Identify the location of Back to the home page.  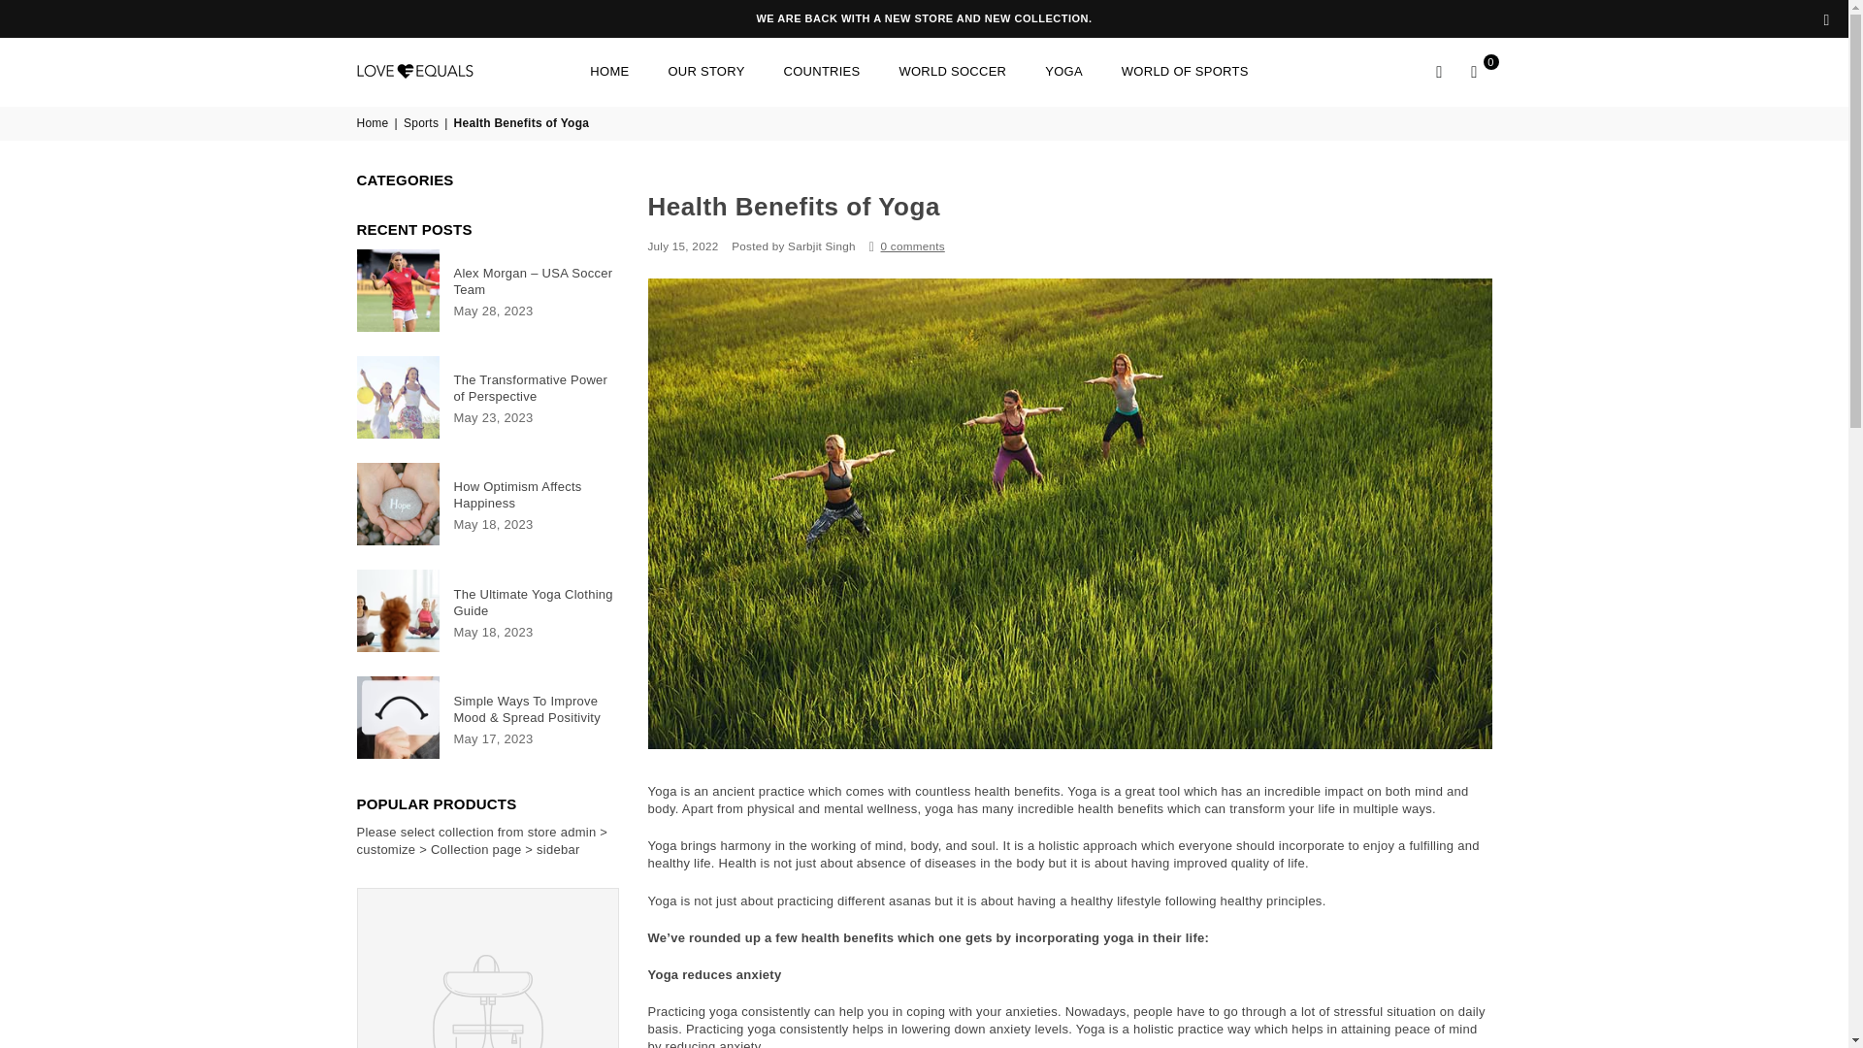
(375, 123).